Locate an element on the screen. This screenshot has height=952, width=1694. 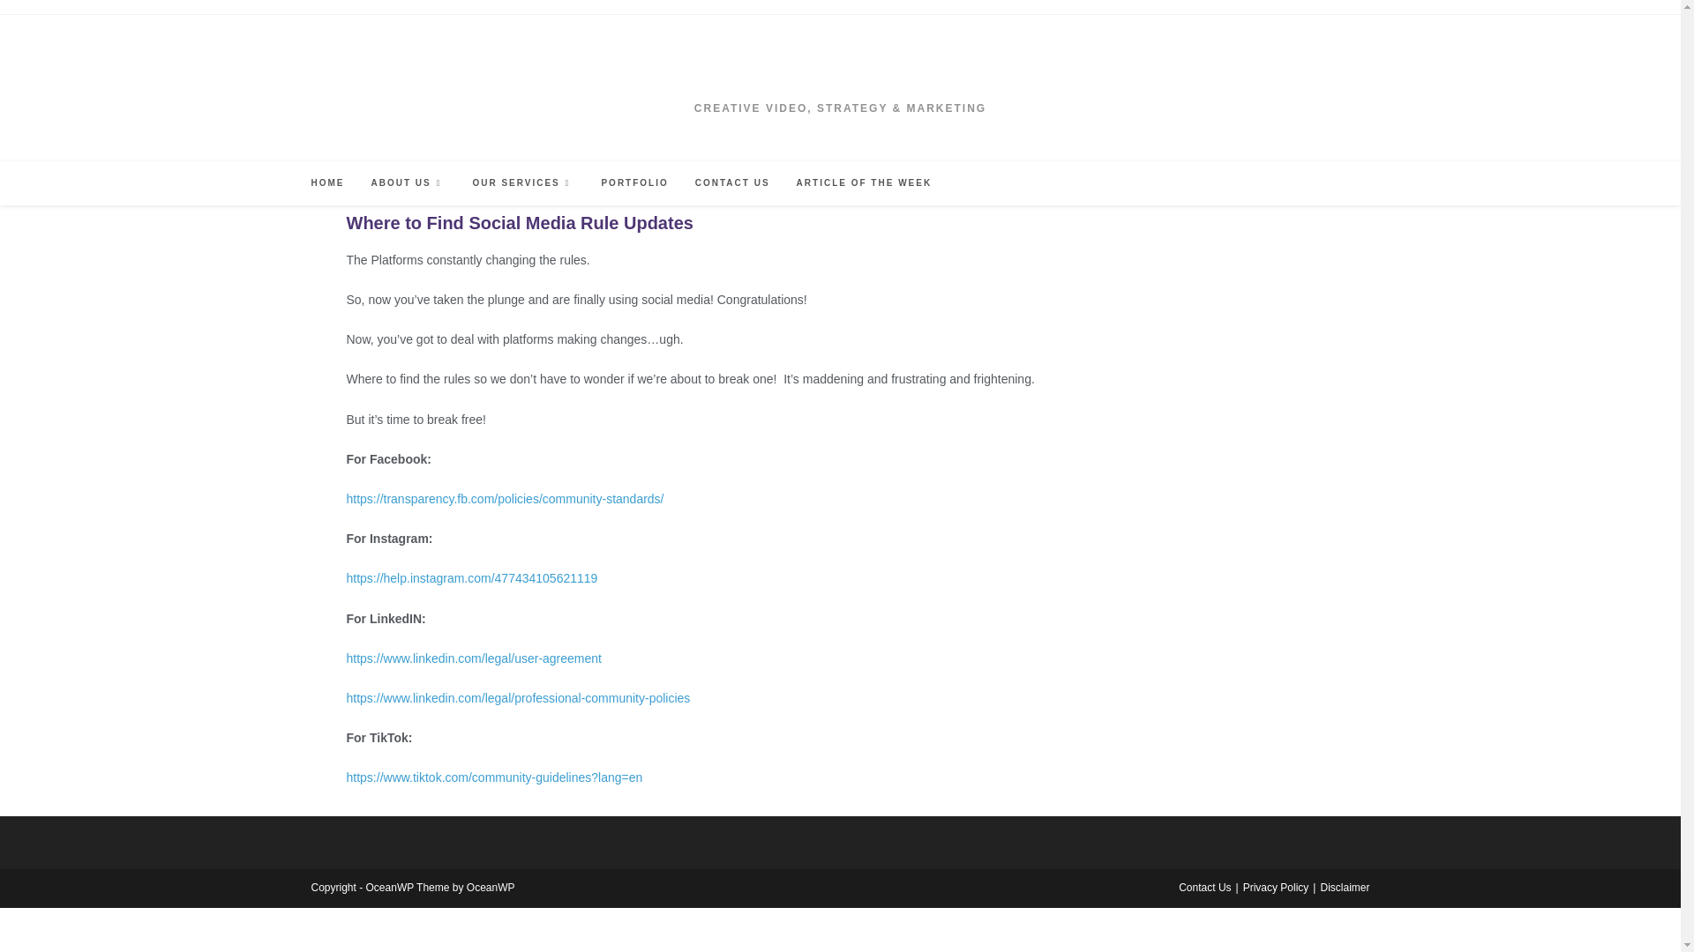
CONTACT US is located at coordinates (732, 182).